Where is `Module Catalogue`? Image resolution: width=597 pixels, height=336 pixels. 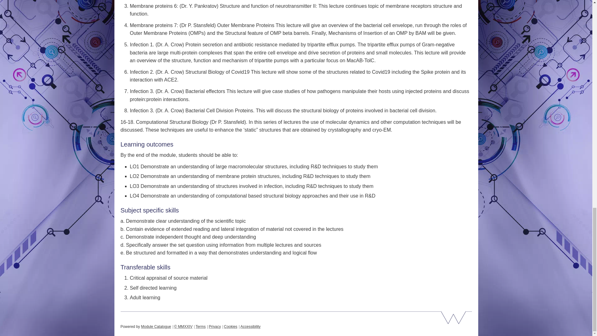 Module Catalogue is located at coordinates (156, 327).